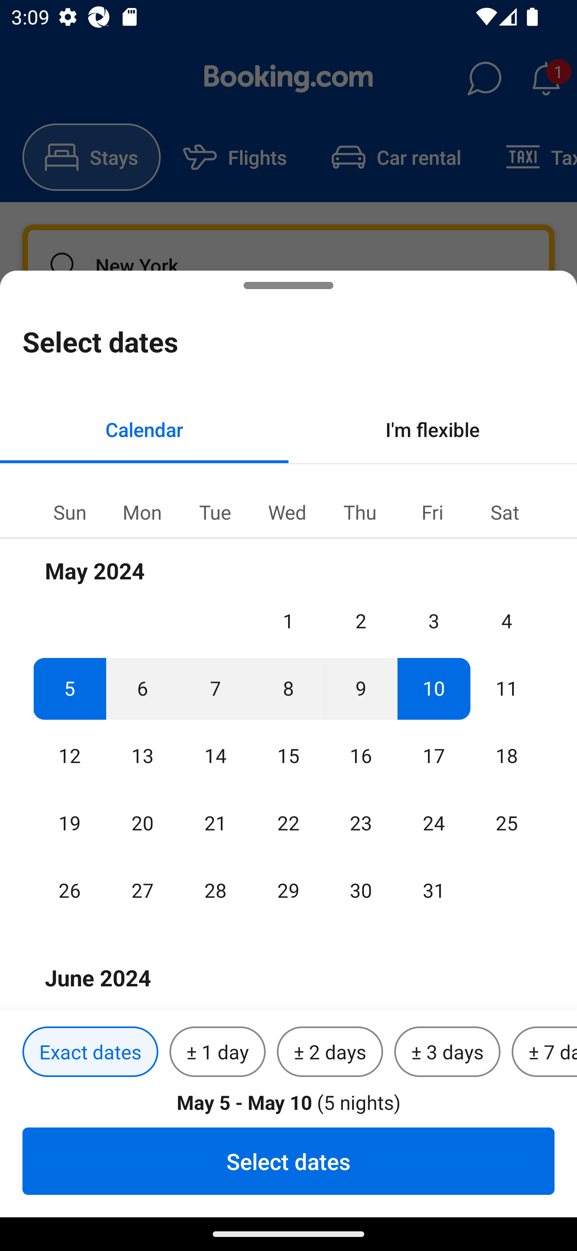 The width and height of the screenshot is (577, 1251). I want to click on I'm flexible, so click(433, 429).